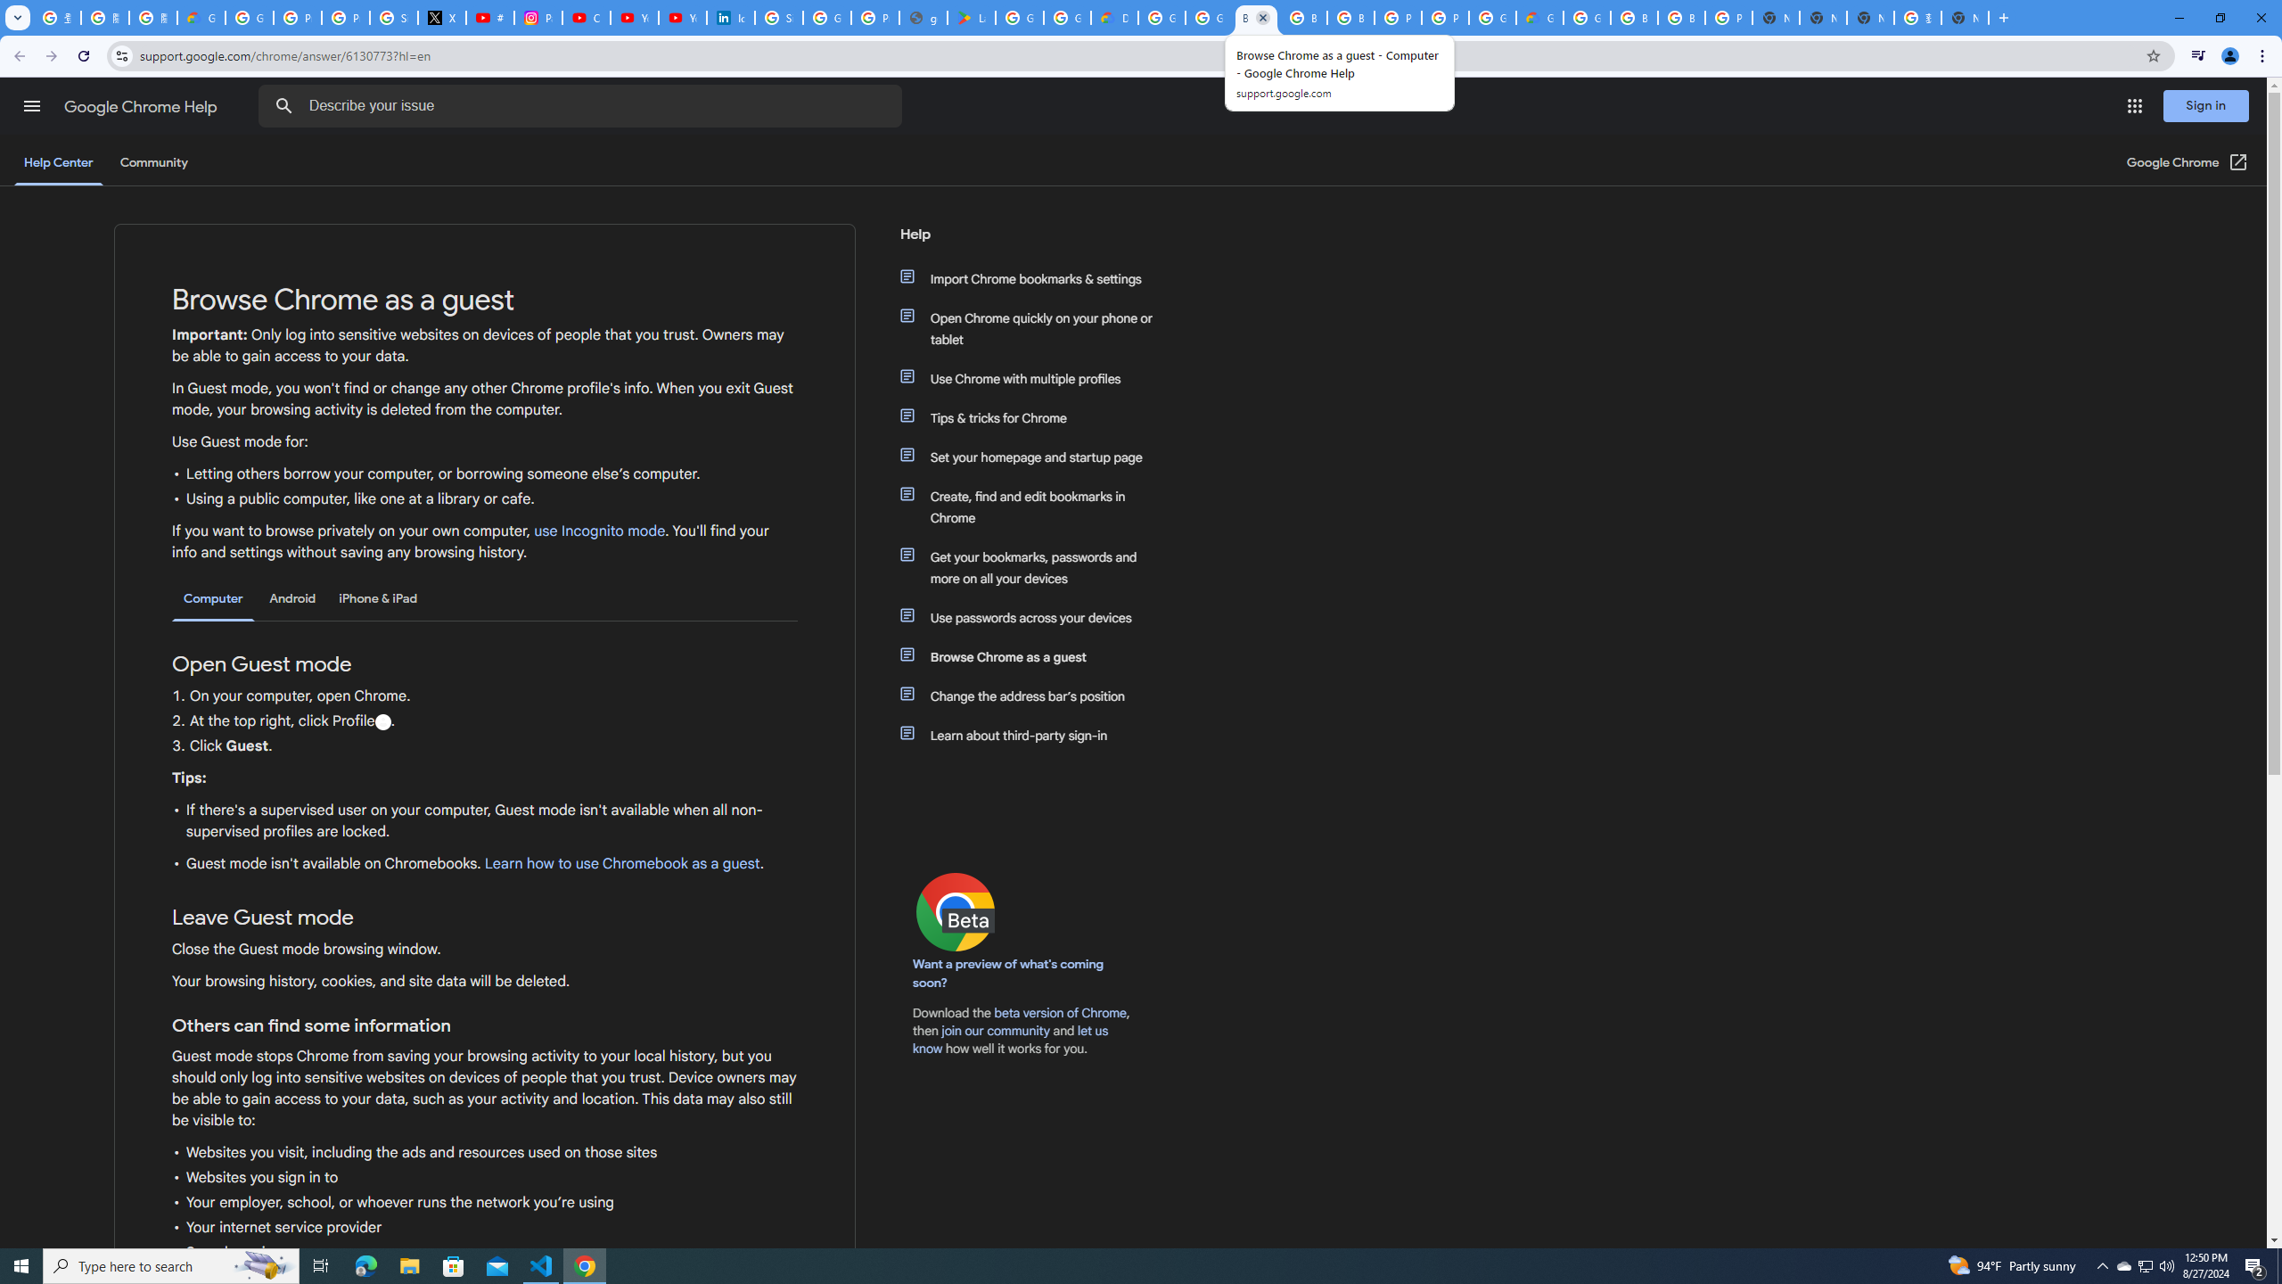 The height and width of the screenshot is (1284, 2282). What do you see at coordinates (1587, 18) in the screenshot?
I see `Google Cloud Platform` at bounding box center [1587, 18].